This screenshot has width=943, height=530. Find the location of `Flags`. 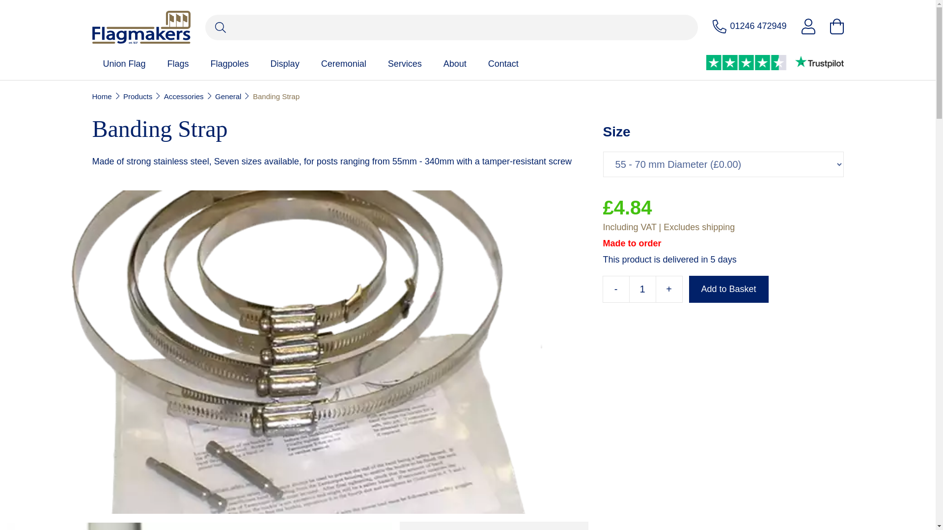

Flags is located at coordinates (178, 64).